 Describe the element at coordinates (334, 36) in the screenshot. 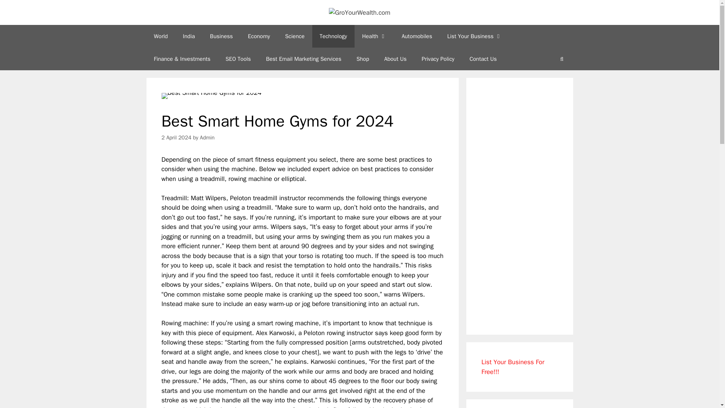

I see `Technology` at that location.